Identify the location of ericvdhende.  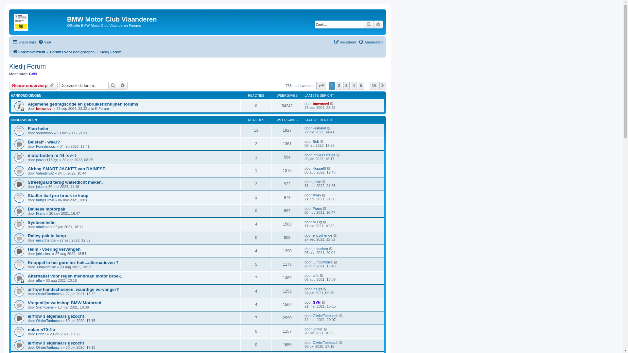
(323, 235).